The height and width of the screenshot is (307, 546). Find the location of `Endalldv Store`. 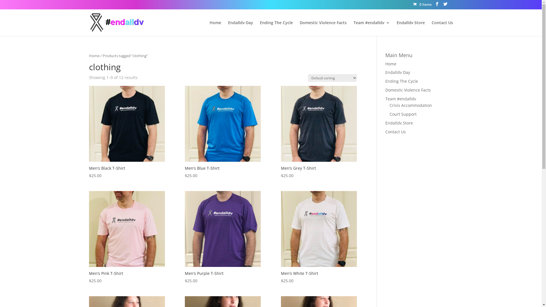

Endalldv Store is located at coordinates (411, 28).